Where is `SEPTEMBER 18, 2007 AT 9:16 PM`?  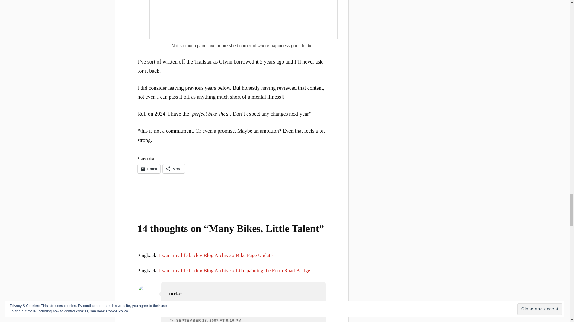
SEPTEMBER 18, 2007 AT 9:16 PM is located at coordinates (205, 320).